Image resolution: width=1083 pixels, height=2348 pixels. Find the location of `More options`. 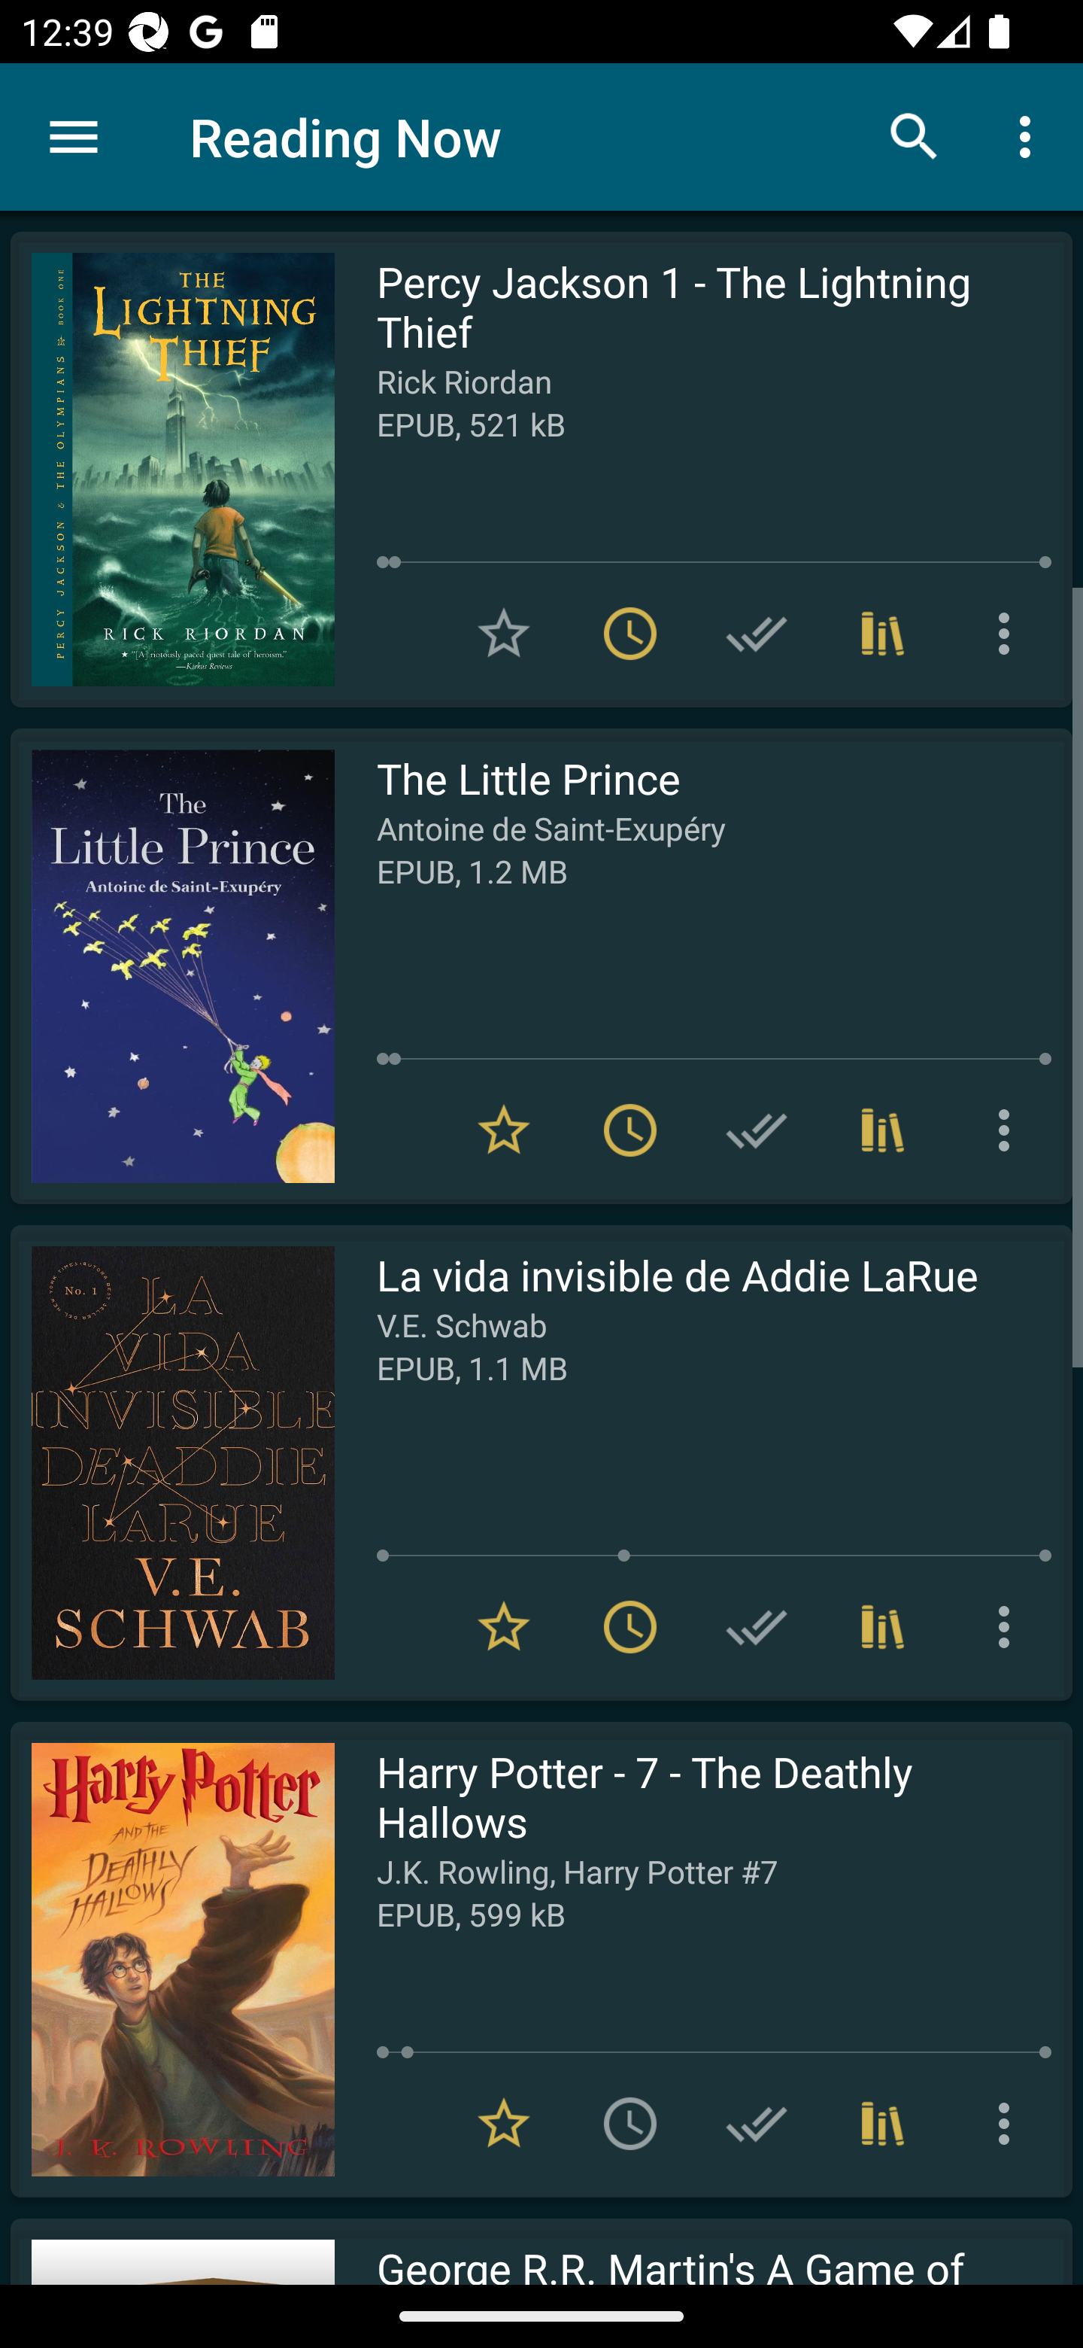

More options is located at coordinates (1009, 1129).